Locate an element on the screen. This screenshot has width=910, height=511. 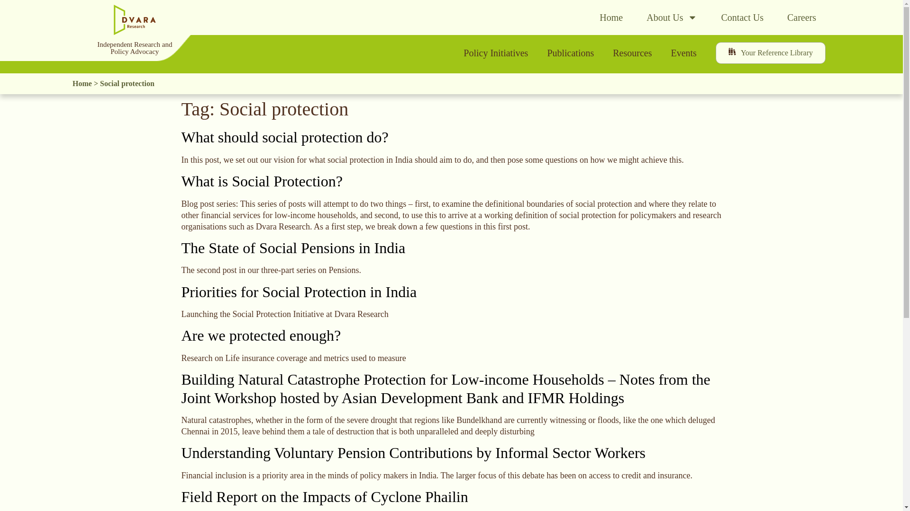
Independent Research and Policy Advocacy is located at coordinates (135, 48).